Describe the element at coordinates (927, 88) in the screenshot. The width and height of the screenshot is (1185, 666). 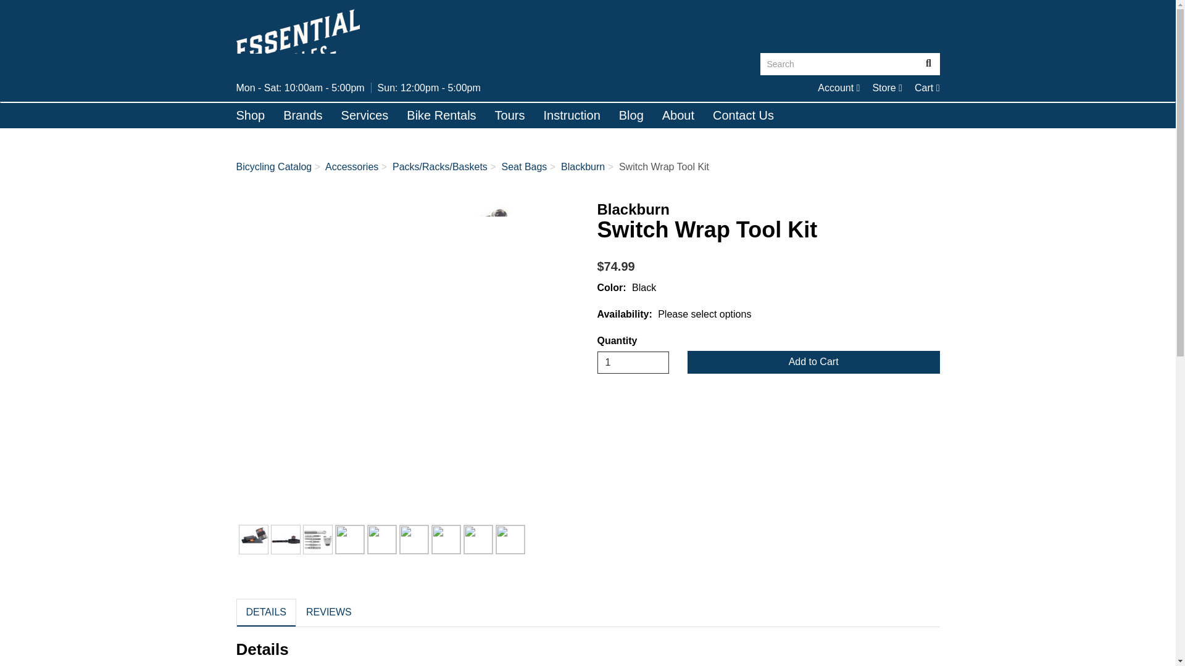
I see `Cart` at that location.